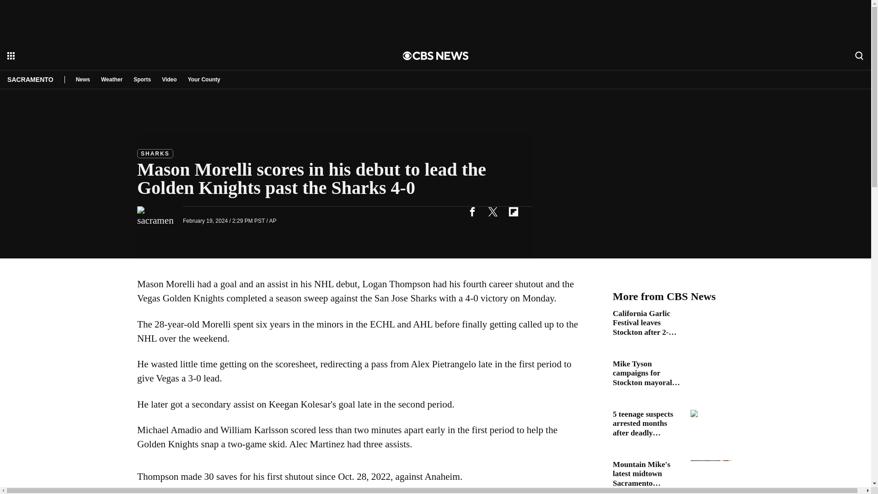 This screenshot has width=878, height=494. Describe the element at coordinates (513, 211) in the screenshot. I see `flipboard` at that location.